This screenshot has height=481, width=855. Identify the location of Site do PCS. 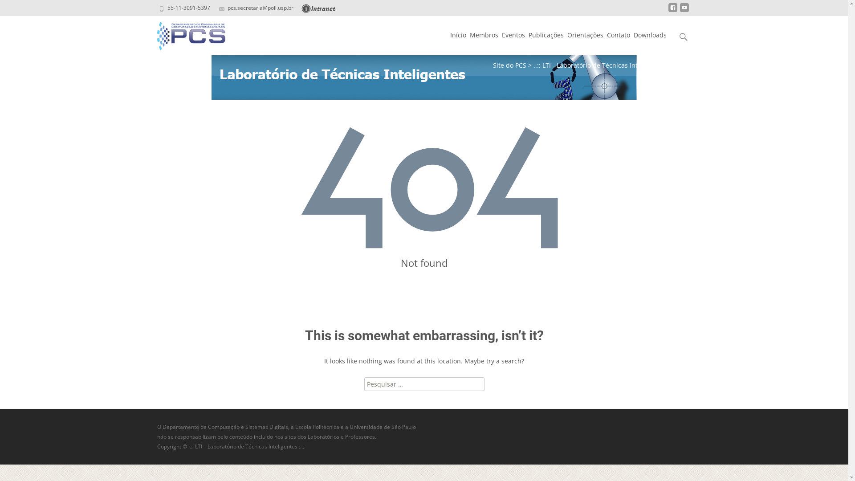
(509, 65).